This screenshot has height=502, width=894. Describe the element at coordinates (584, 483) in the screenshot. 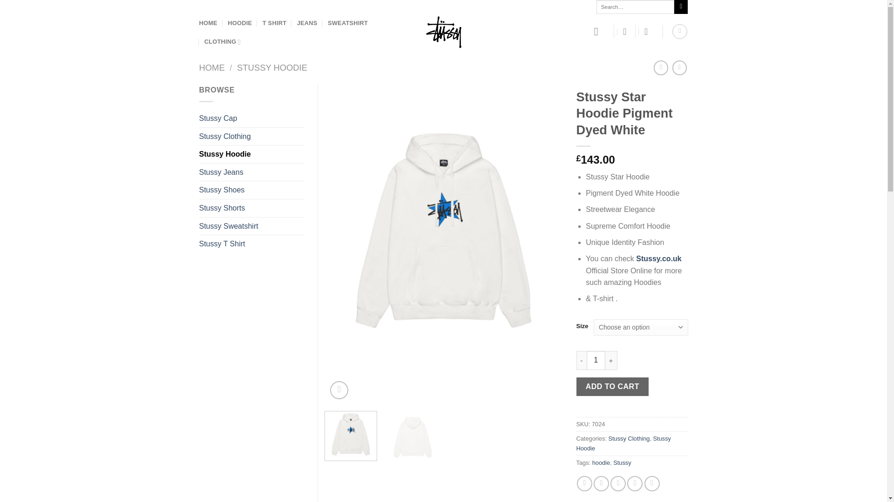

I see `Share on Facebook` at that location.